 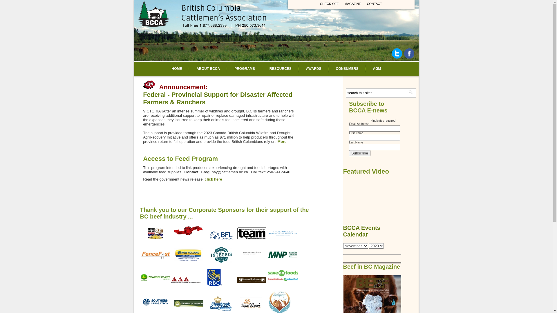 What do you see at coordinates (347, 69) in the screenshot?
I see `CONSUMERS` at bounding box center [347, 69].